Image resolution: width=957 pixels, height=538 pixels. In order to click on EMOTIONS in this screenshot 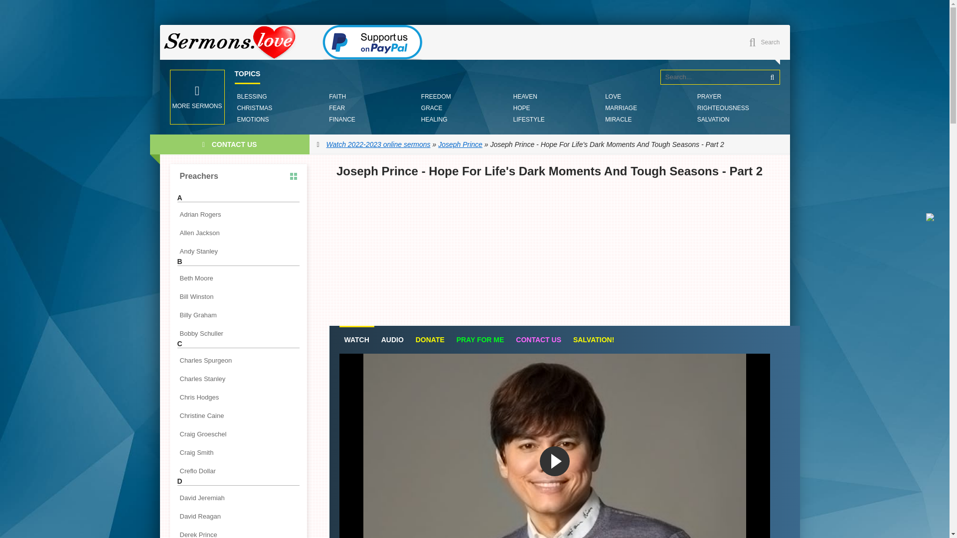, I will do `click(252, 120)`.